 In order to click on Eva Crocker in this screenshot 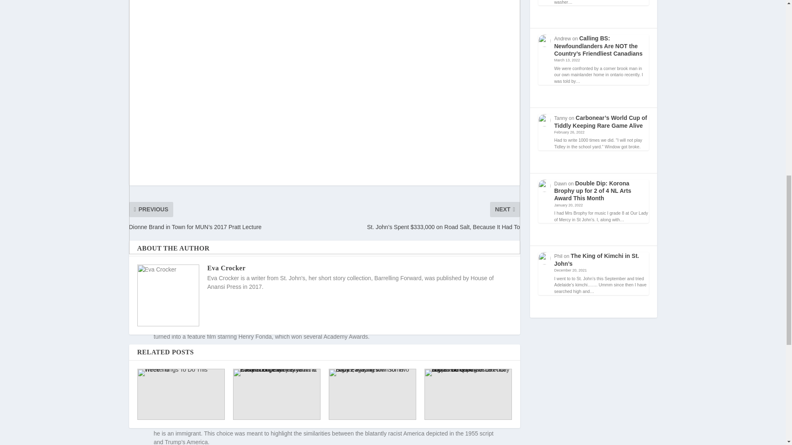, I will do `click(226, 268)`.